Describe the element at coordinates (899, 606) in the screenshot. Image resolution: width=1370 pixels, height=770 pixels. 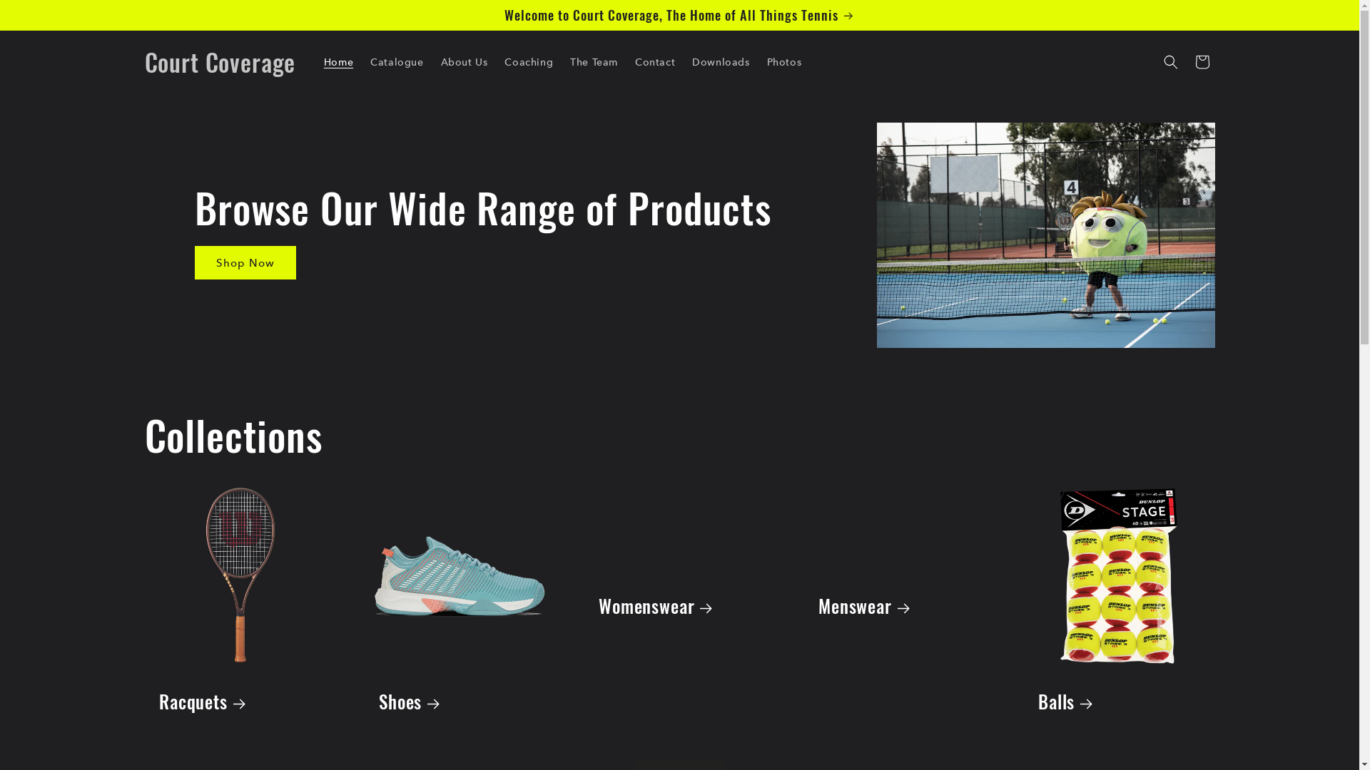
I see `Menswear` at that location.